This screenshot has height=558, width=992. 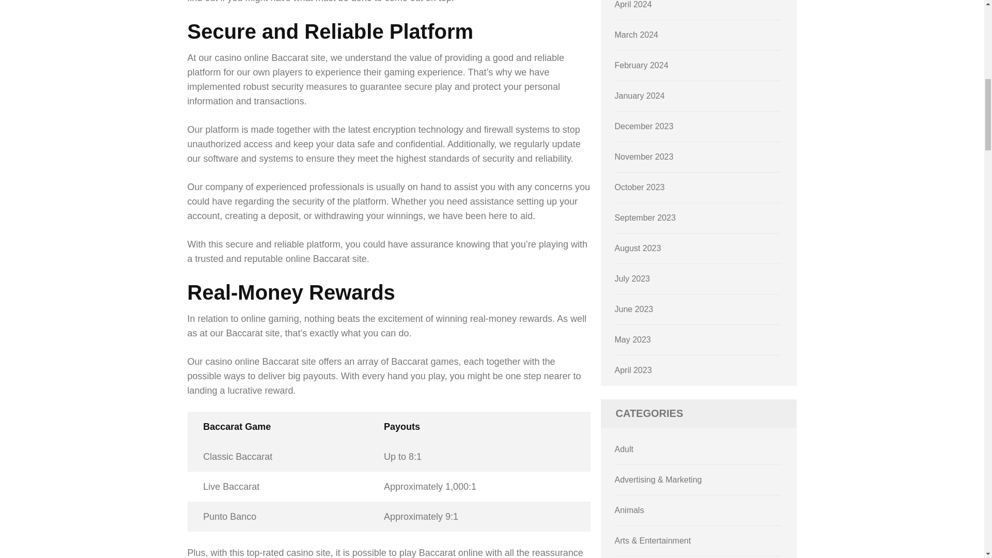 I want to click on February 2024, so click(x=642, y=65).